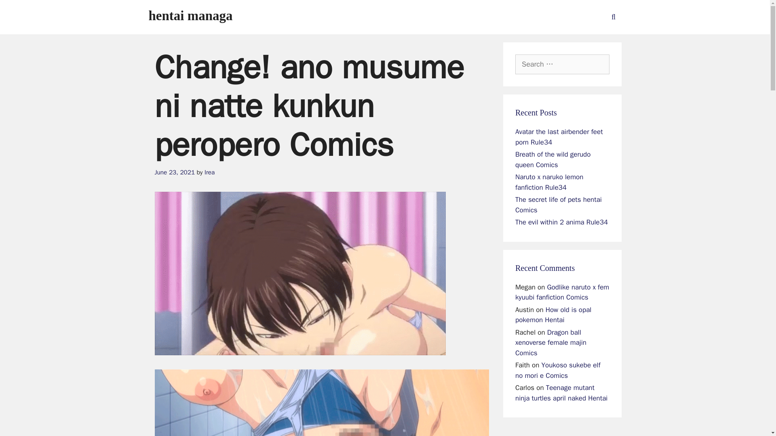  I want to click on Youkoso sukebe elf no mori e Comics, so click(558, 370).